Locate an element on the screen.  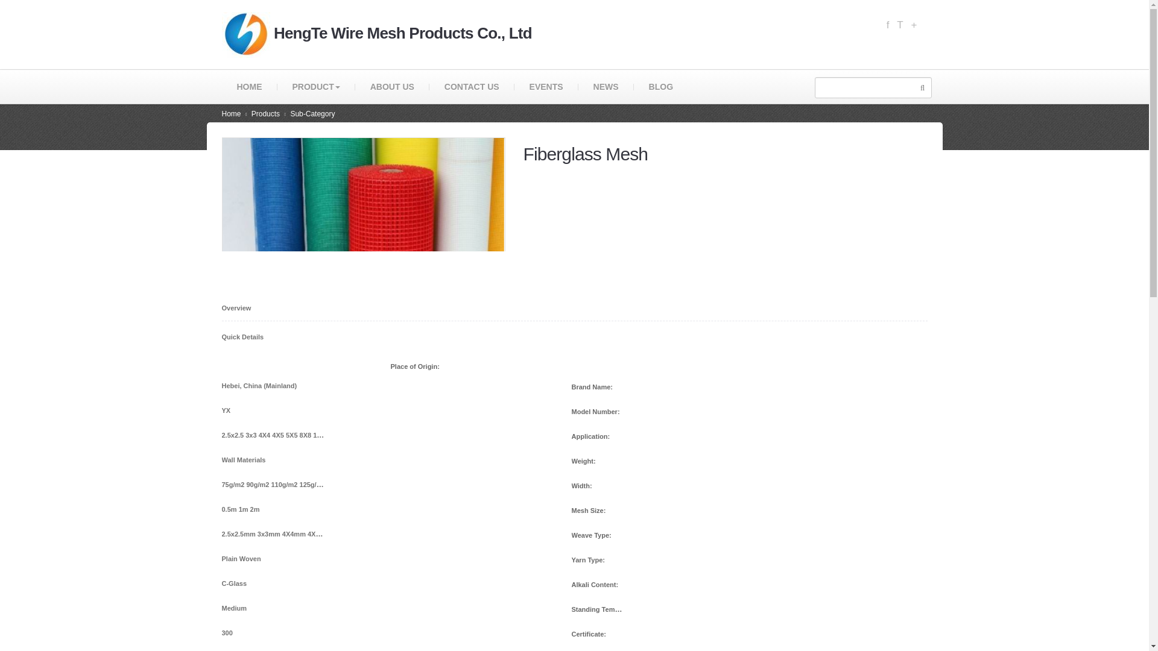
Wall Materials is located at coordinates (273, 459).